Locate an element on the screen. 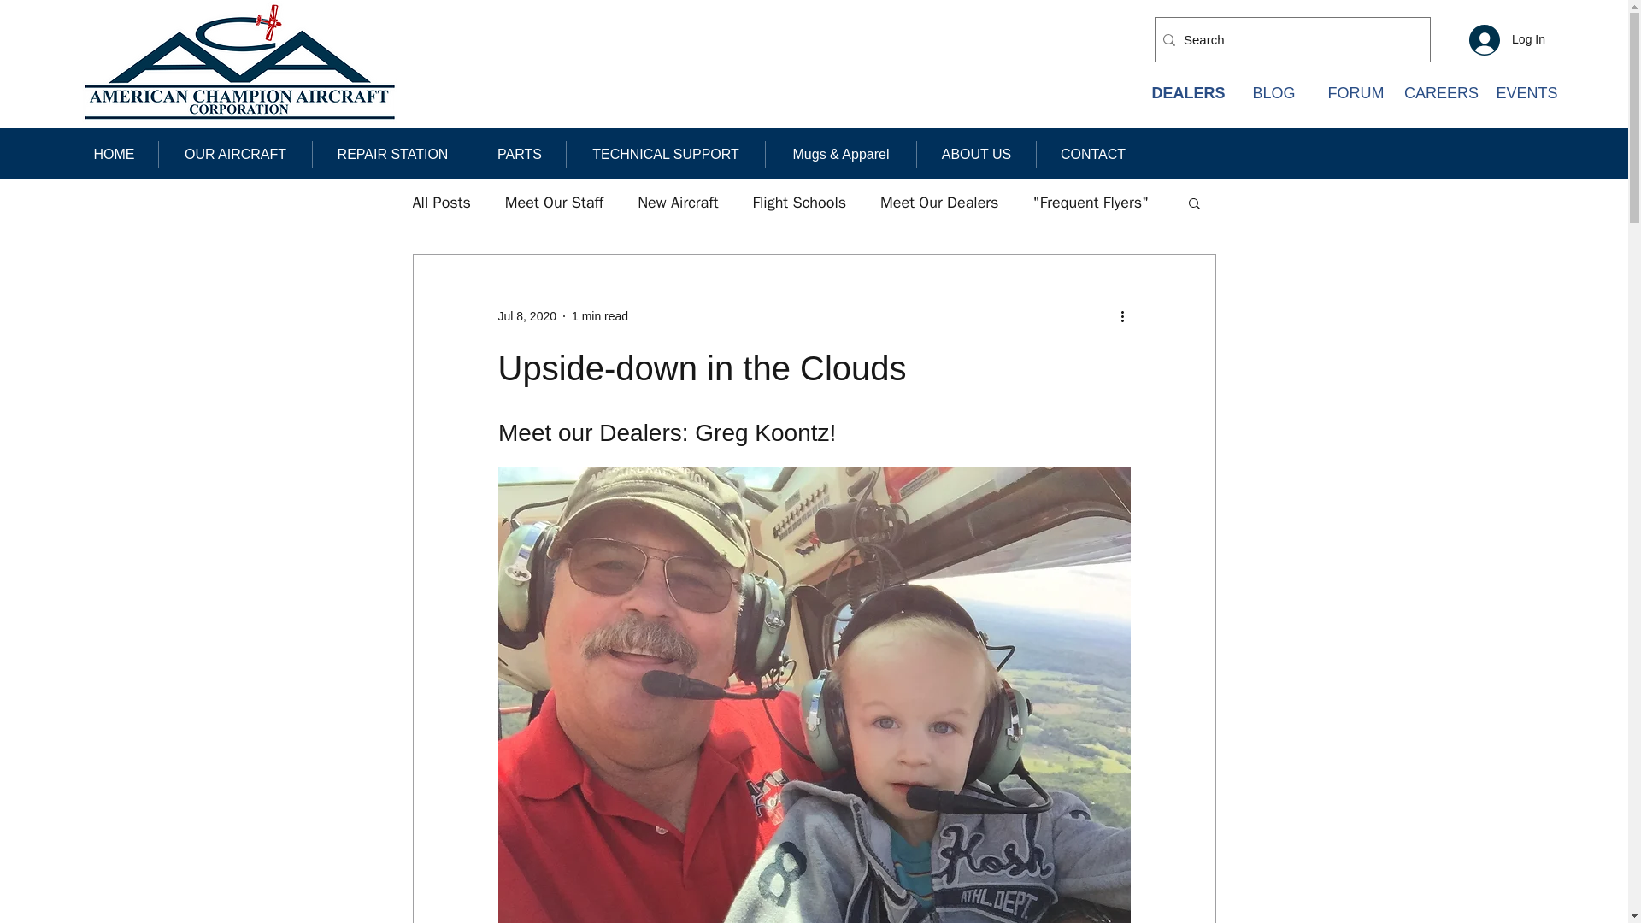 The width and height of the screenshot is (1641, 923). Meet Our Staff is located at coordinates (554, 202).